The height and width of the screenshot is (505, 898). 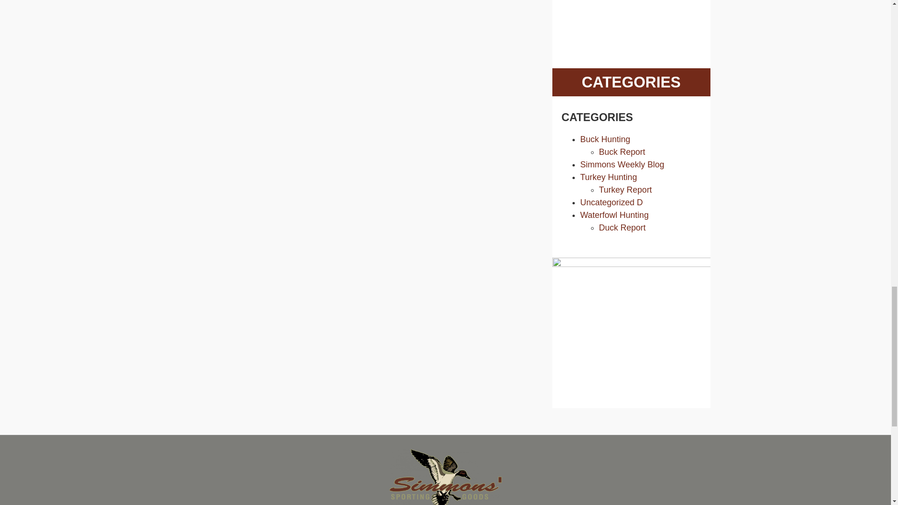 What do you see at coordinates (622, 165) in the screenshot?
I see `Simmons Weekly Blog` at bounding box center [622, 165].